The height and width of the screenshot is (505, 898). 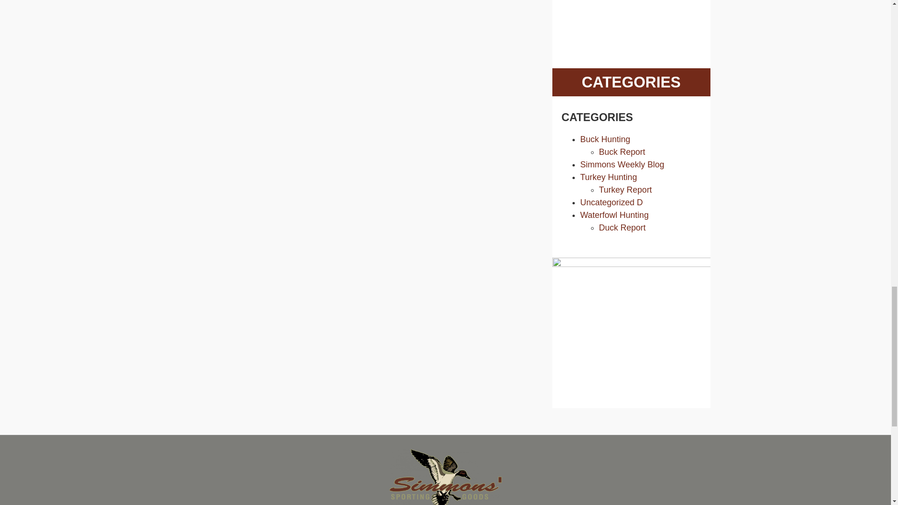 What do you see at coordinates (622, 165) in the screenshot?
I see `Simmons Weekly Blog` at bounding box center [622, 165].